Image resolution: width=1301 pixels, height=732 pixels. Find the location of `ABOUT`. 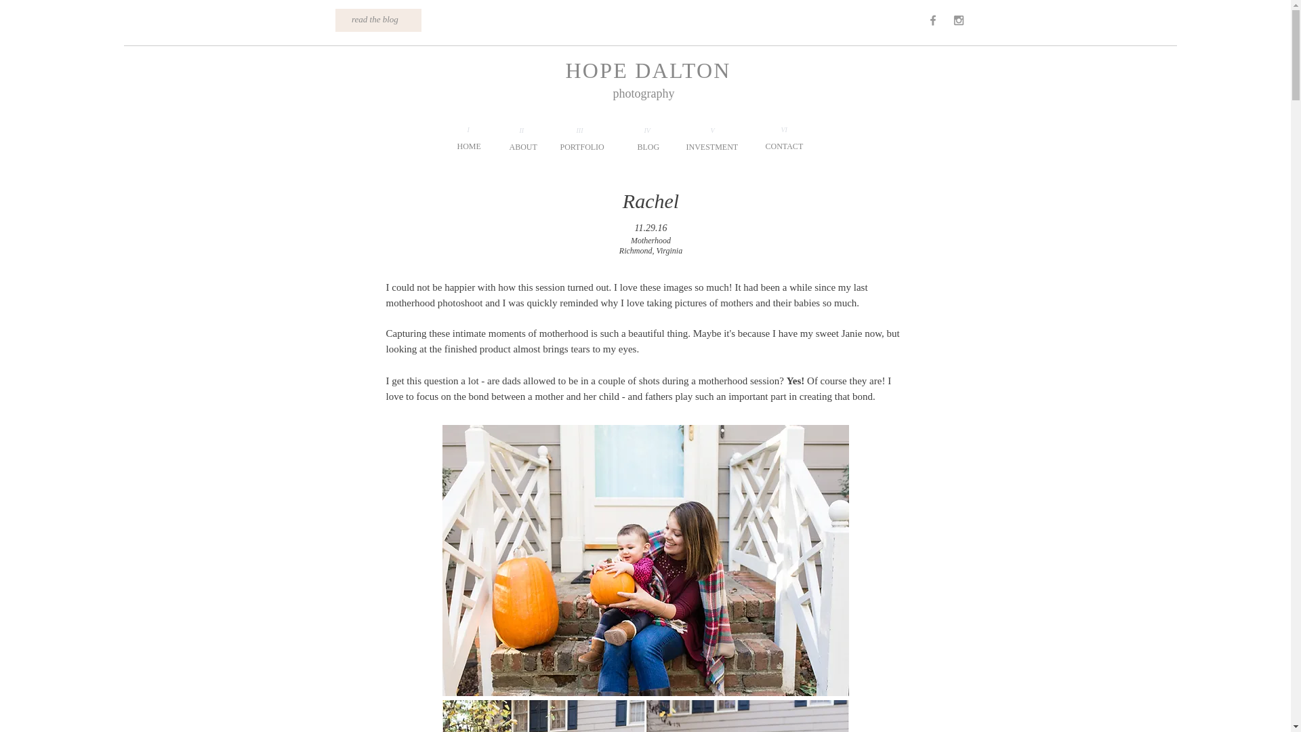

ABOUT is located at coordinates (523, 146).